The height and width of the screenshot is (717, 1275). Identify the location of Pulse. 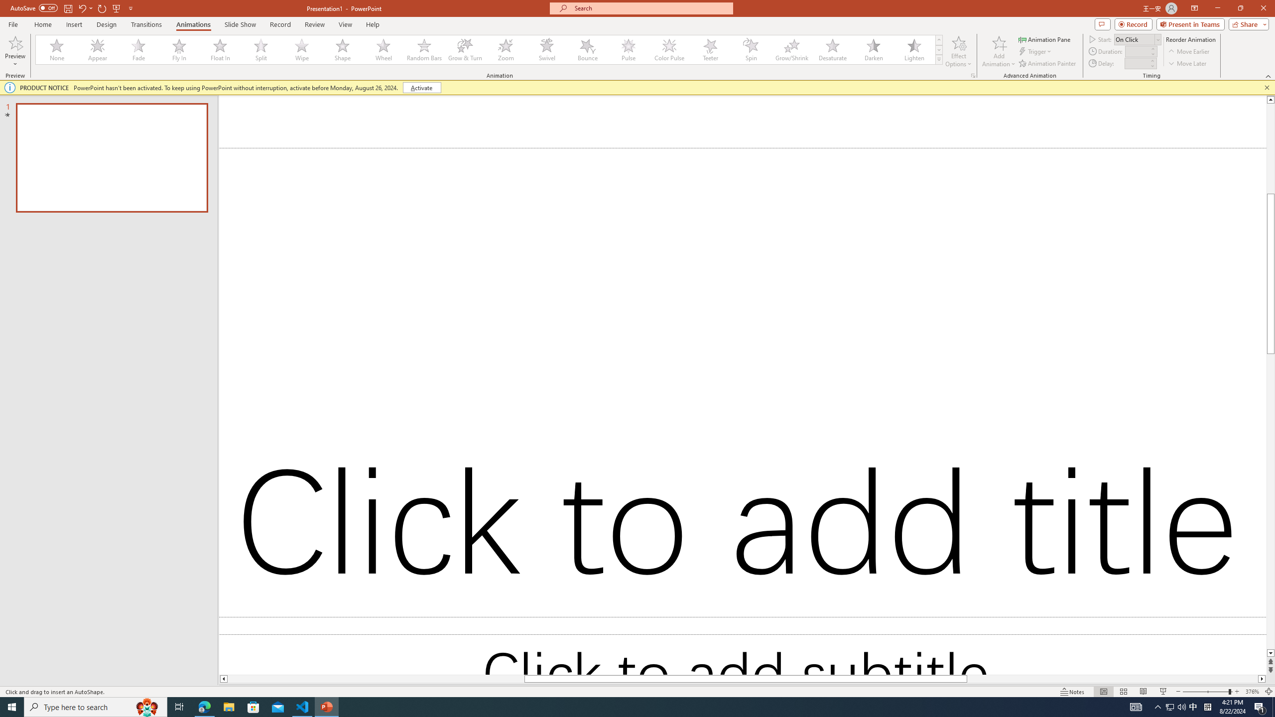
(629, 50).